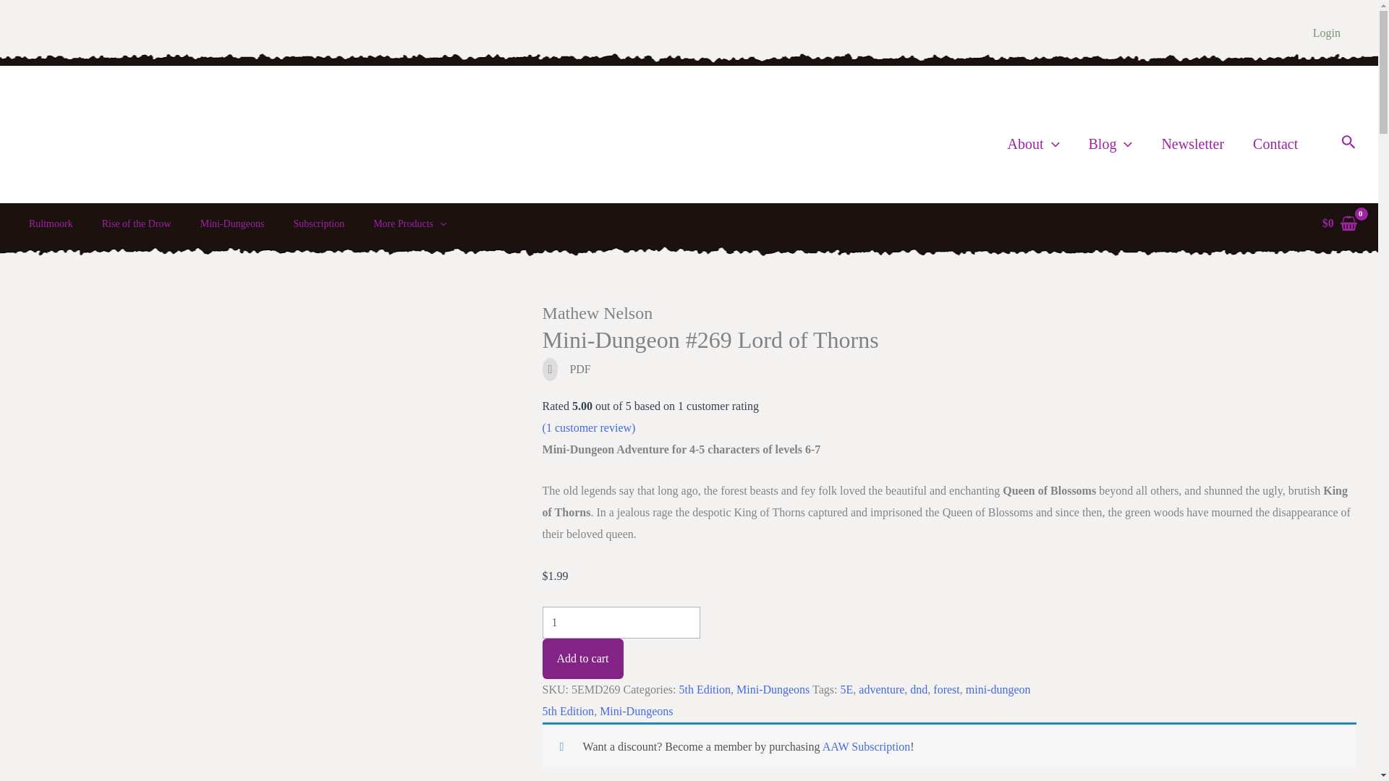  Describe the element at coordinates (1110, 143) in the screenshot. I see `Blog` at that location.